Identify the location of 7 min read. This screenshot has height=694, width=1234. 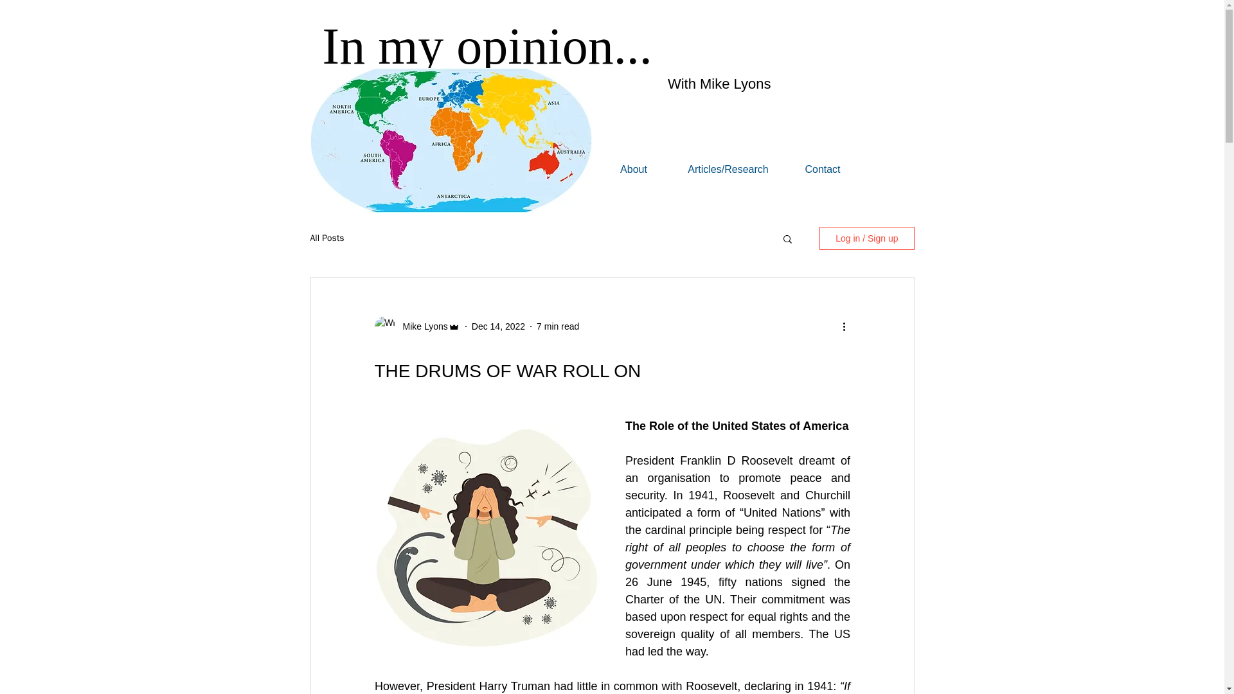
(558, 326).